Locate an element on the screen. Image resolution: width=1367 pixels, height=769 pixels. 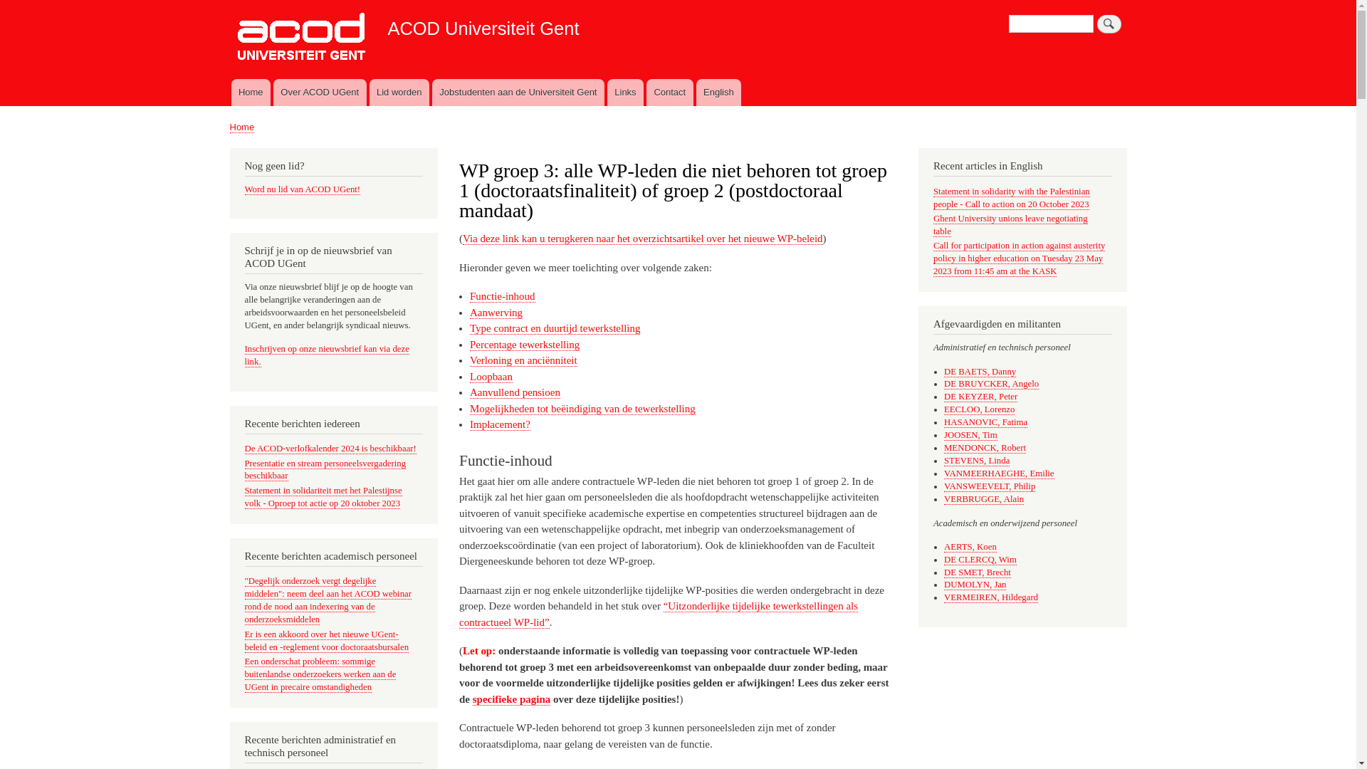
DE CLERCQ, Wim is located at coordinates (980, 560).